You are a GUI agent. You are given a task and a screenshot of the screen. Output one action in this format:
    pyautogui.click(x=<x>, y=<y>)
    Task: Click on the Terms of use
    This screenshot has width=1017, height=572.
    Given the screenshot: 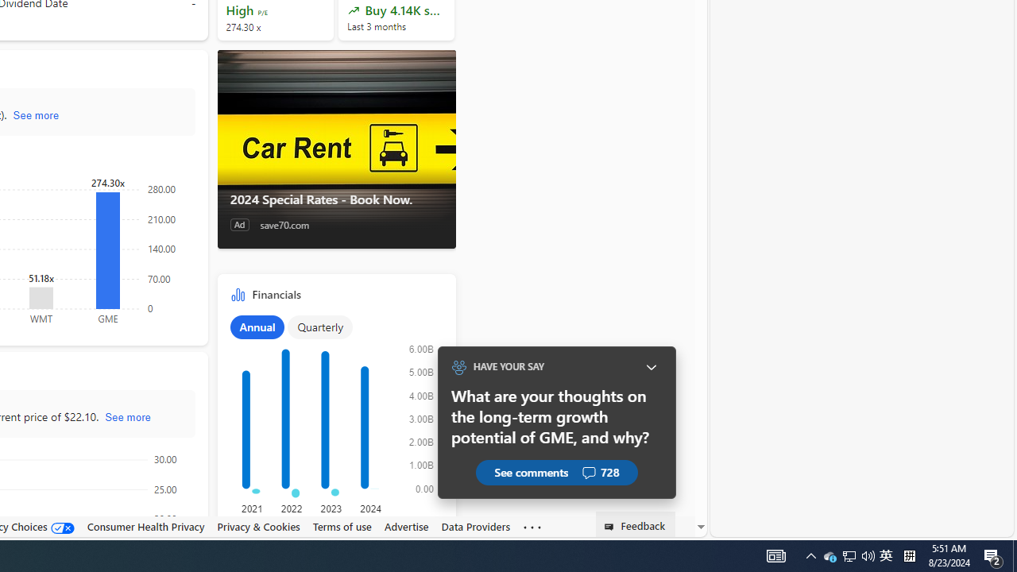 What is the action you would take?
    pyautogui.click(x=342, y=527)
    